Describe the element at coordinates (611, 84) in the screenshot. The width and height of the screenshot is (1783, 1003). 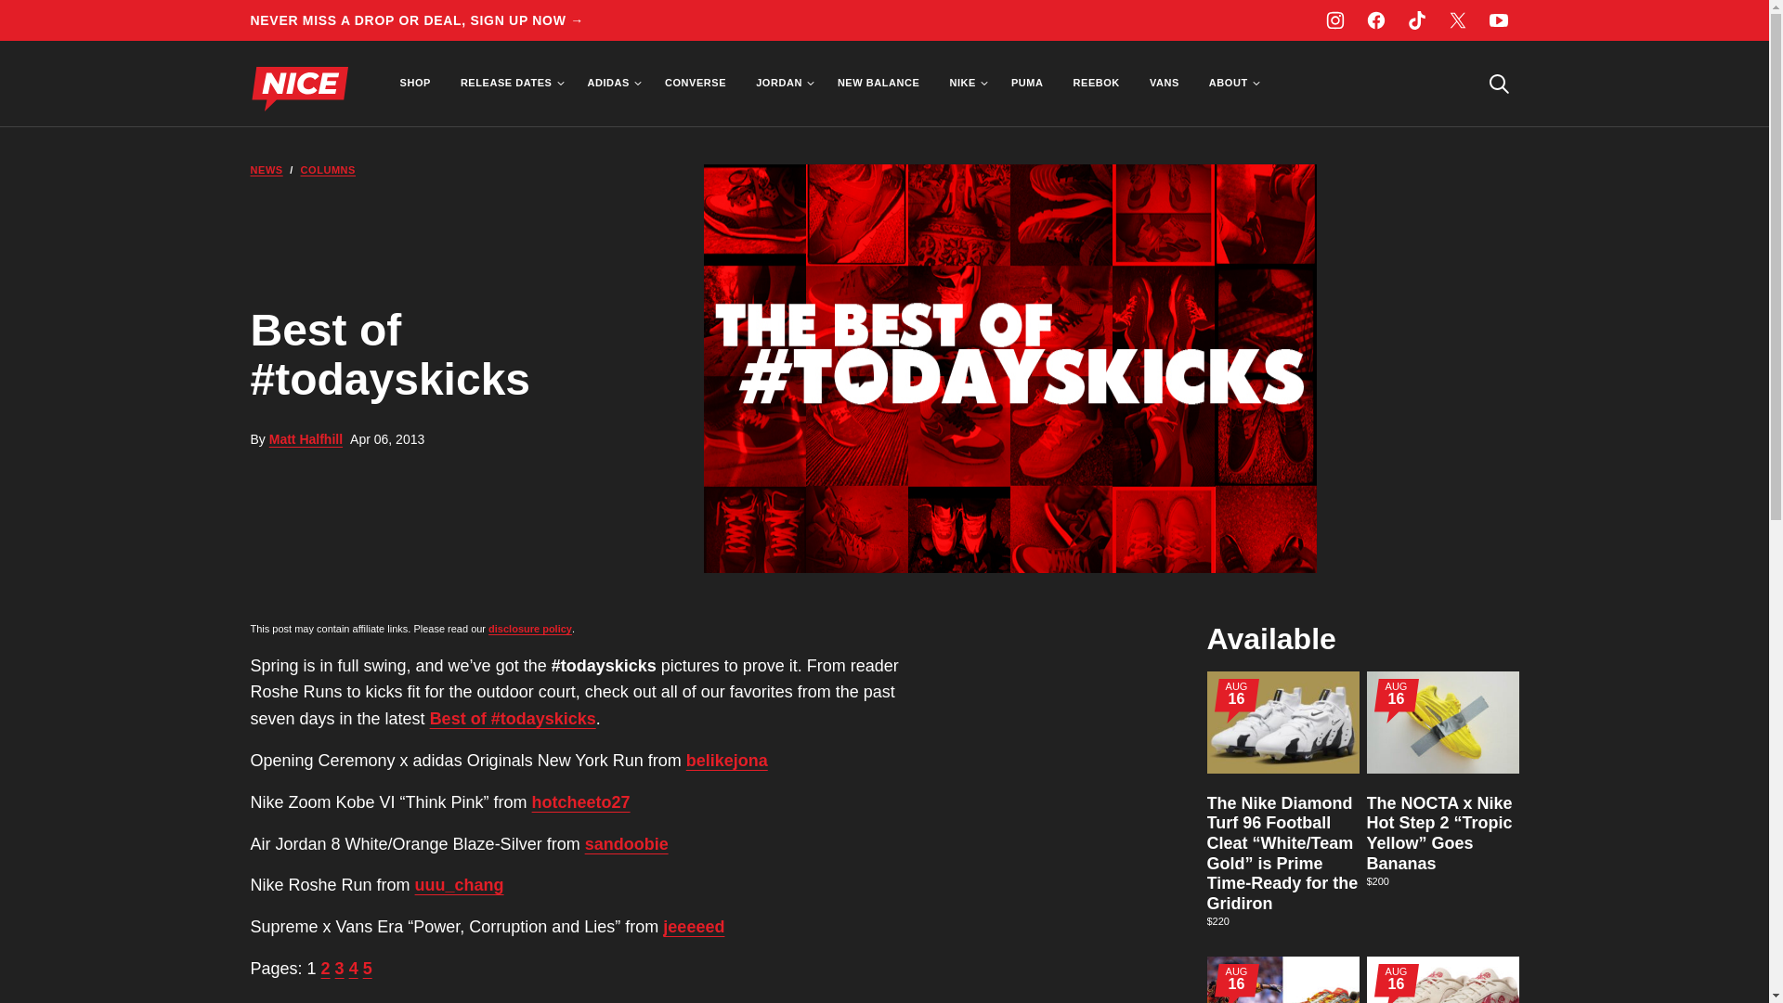
I see `ADIDAS` at that location.